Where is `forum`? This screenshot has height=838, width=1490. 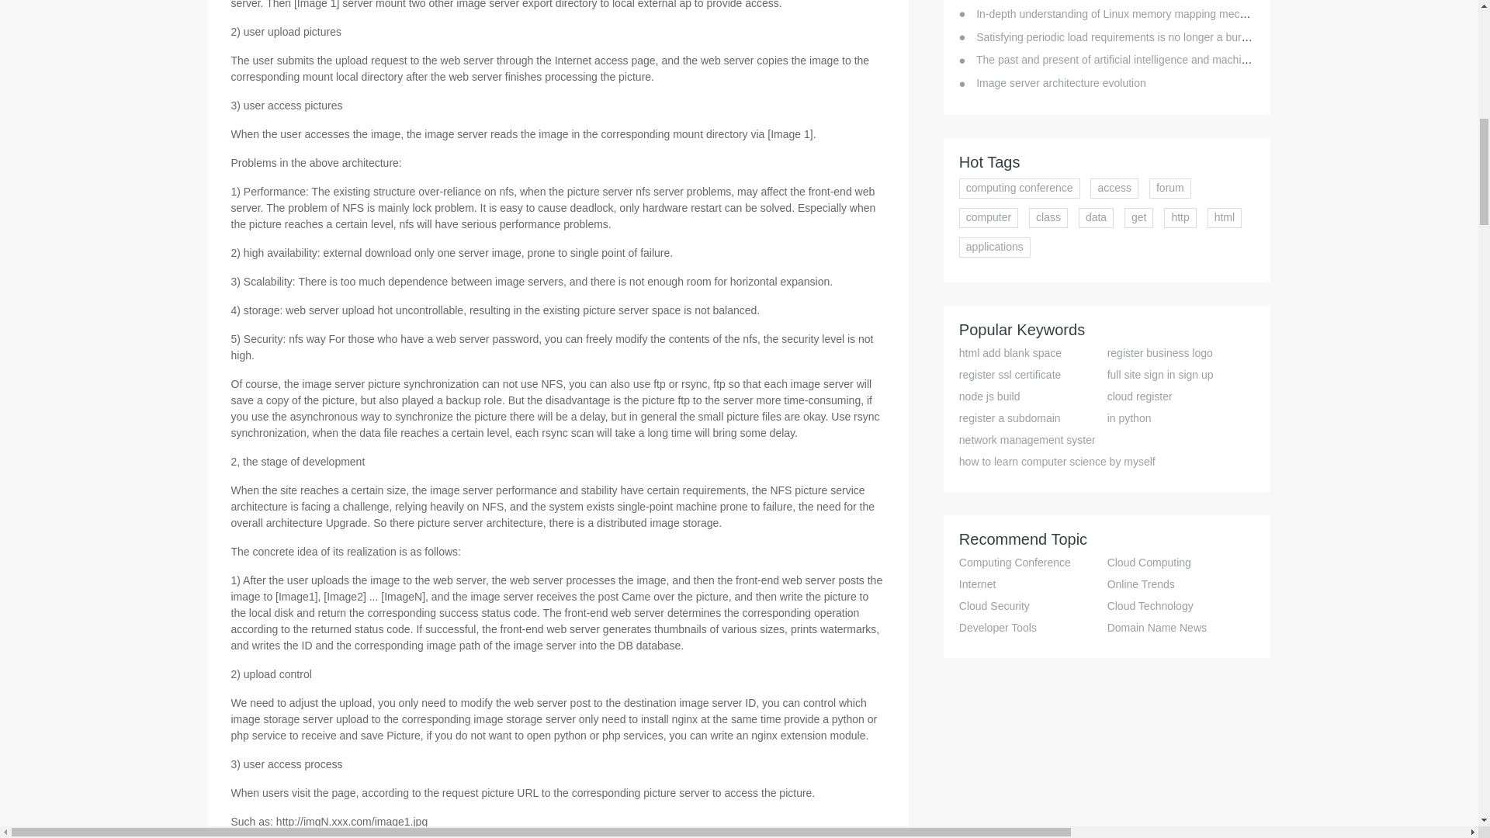
forum is located at coordinates (1169, 188).